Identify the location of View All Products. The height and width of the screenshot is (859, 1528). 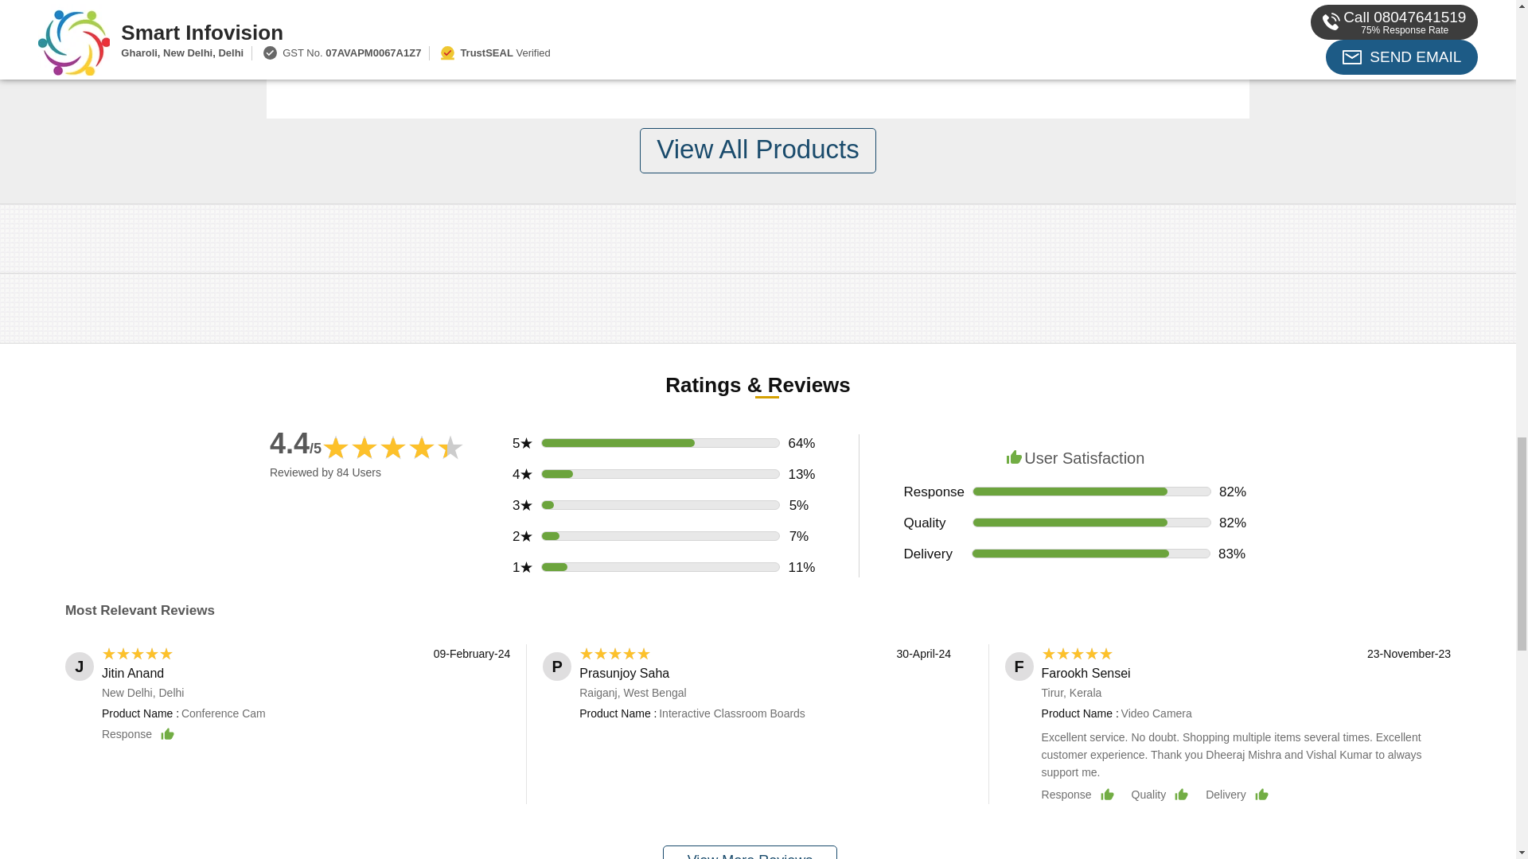
(758, 150).